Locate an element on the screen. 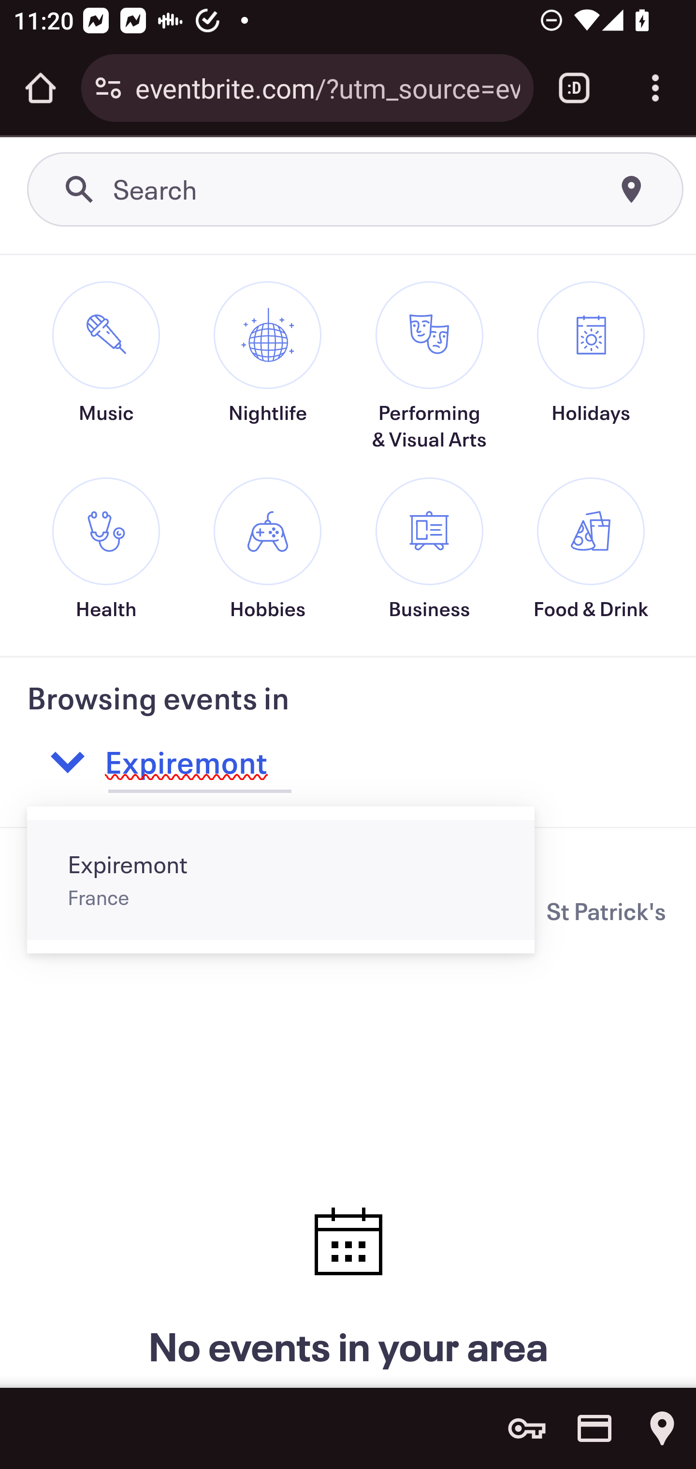 The height and width of the screenshot is (1469, 696). Expiremont France is located at coordinates (280, 880).